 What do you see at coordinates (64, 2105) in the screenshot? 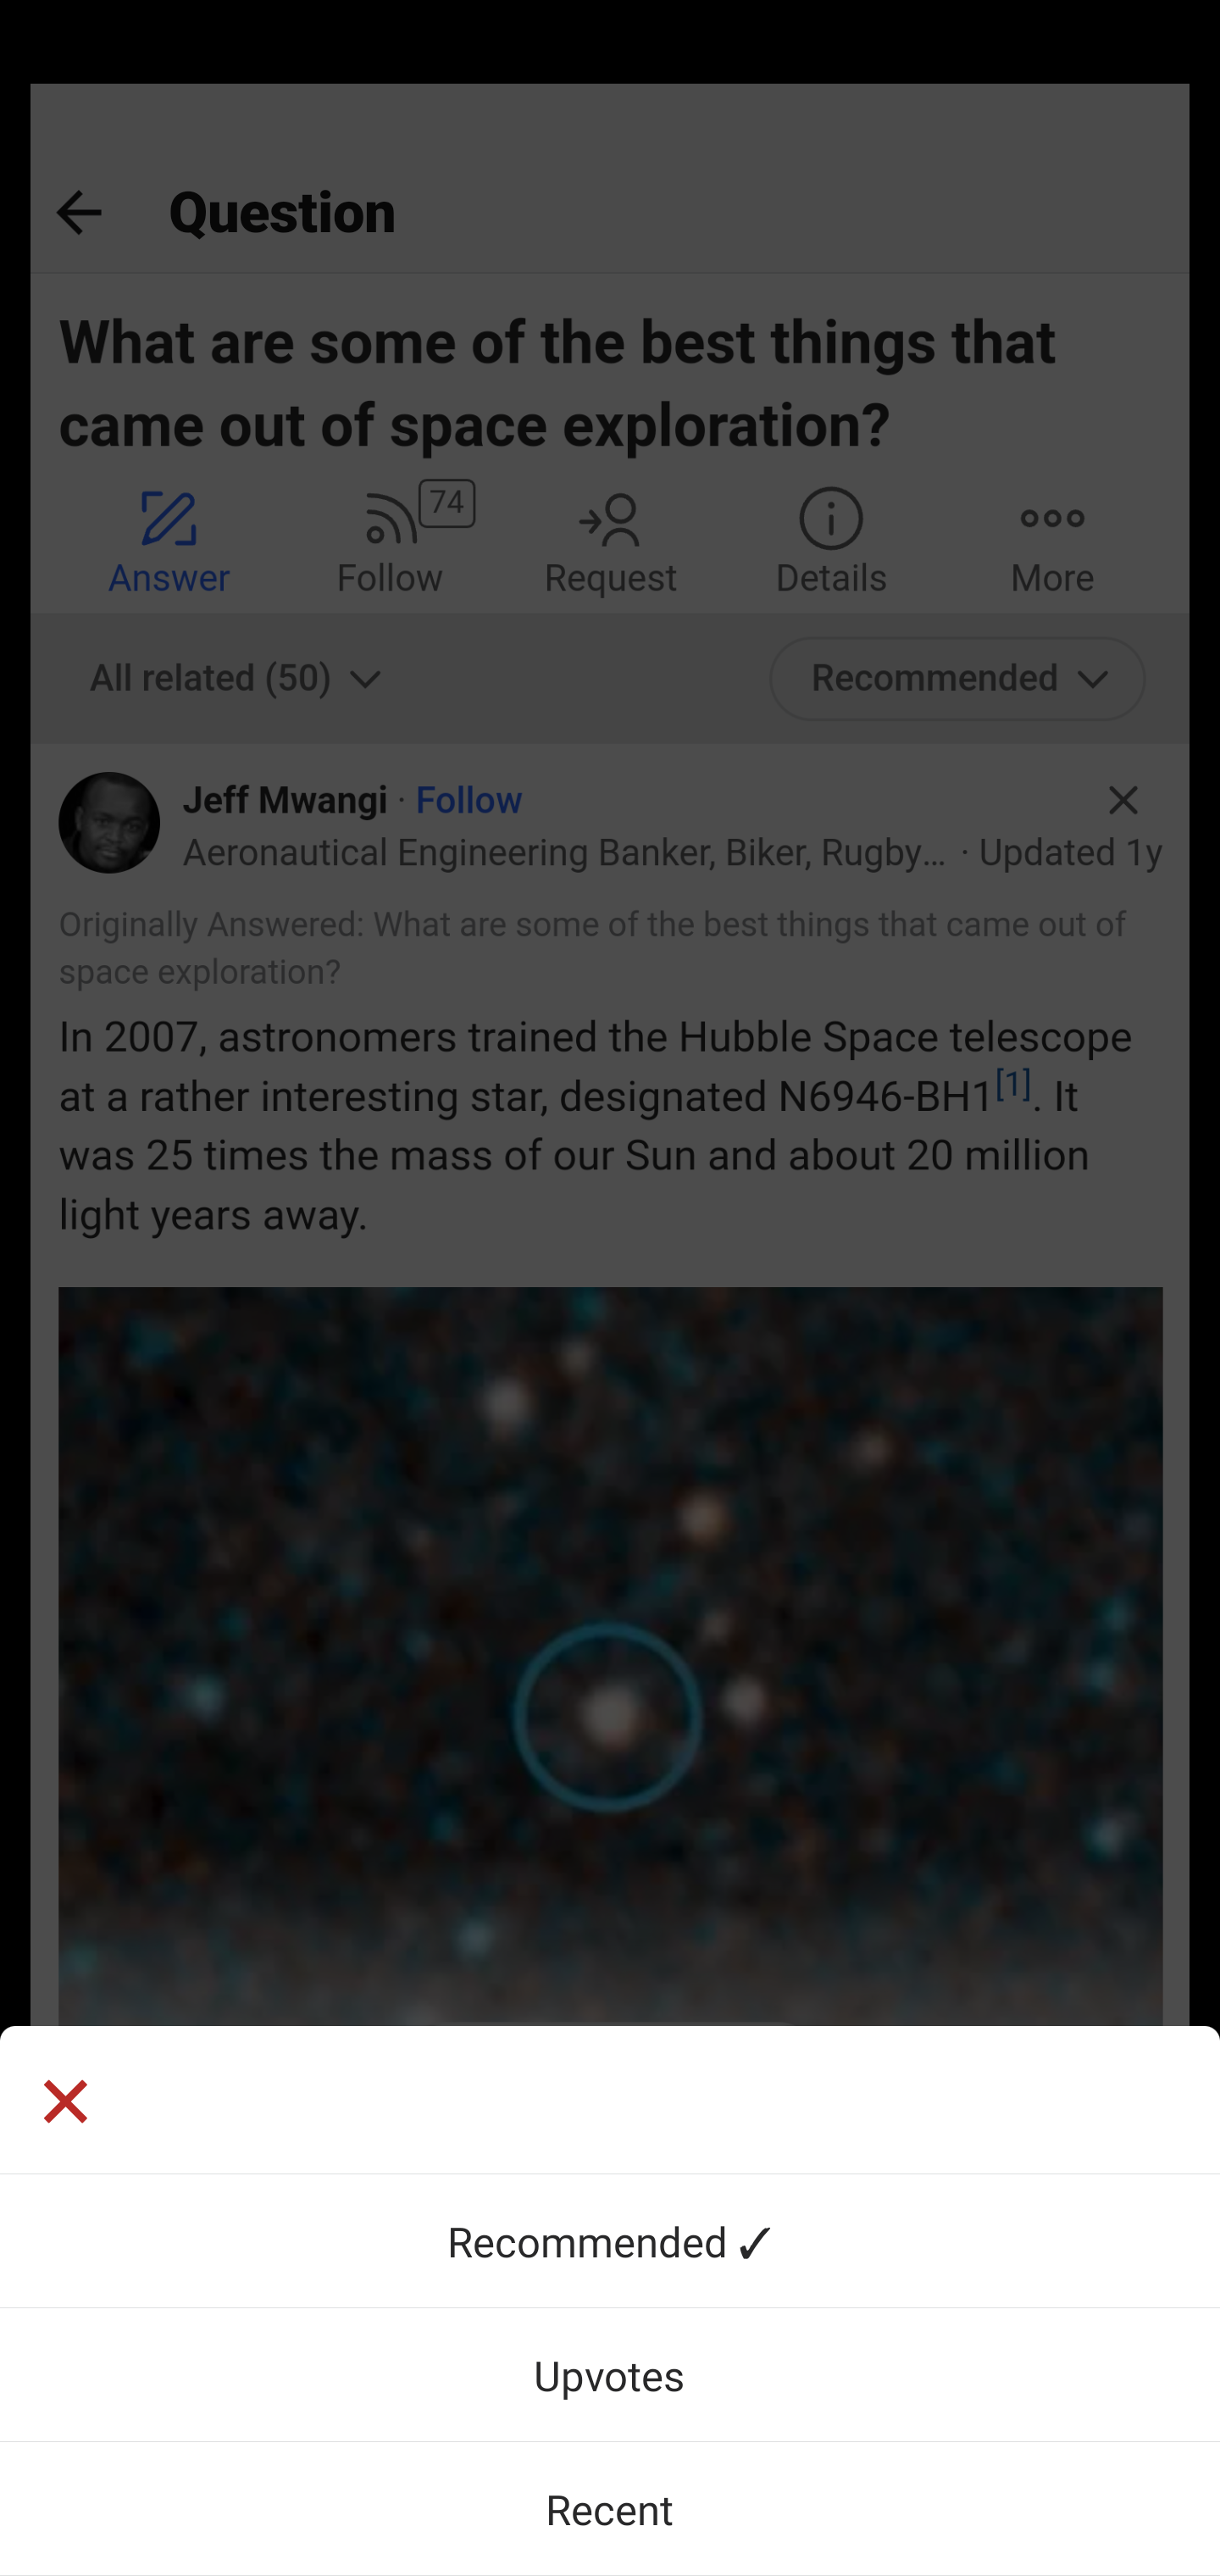
I see `` at bounding box center [64, 2105].